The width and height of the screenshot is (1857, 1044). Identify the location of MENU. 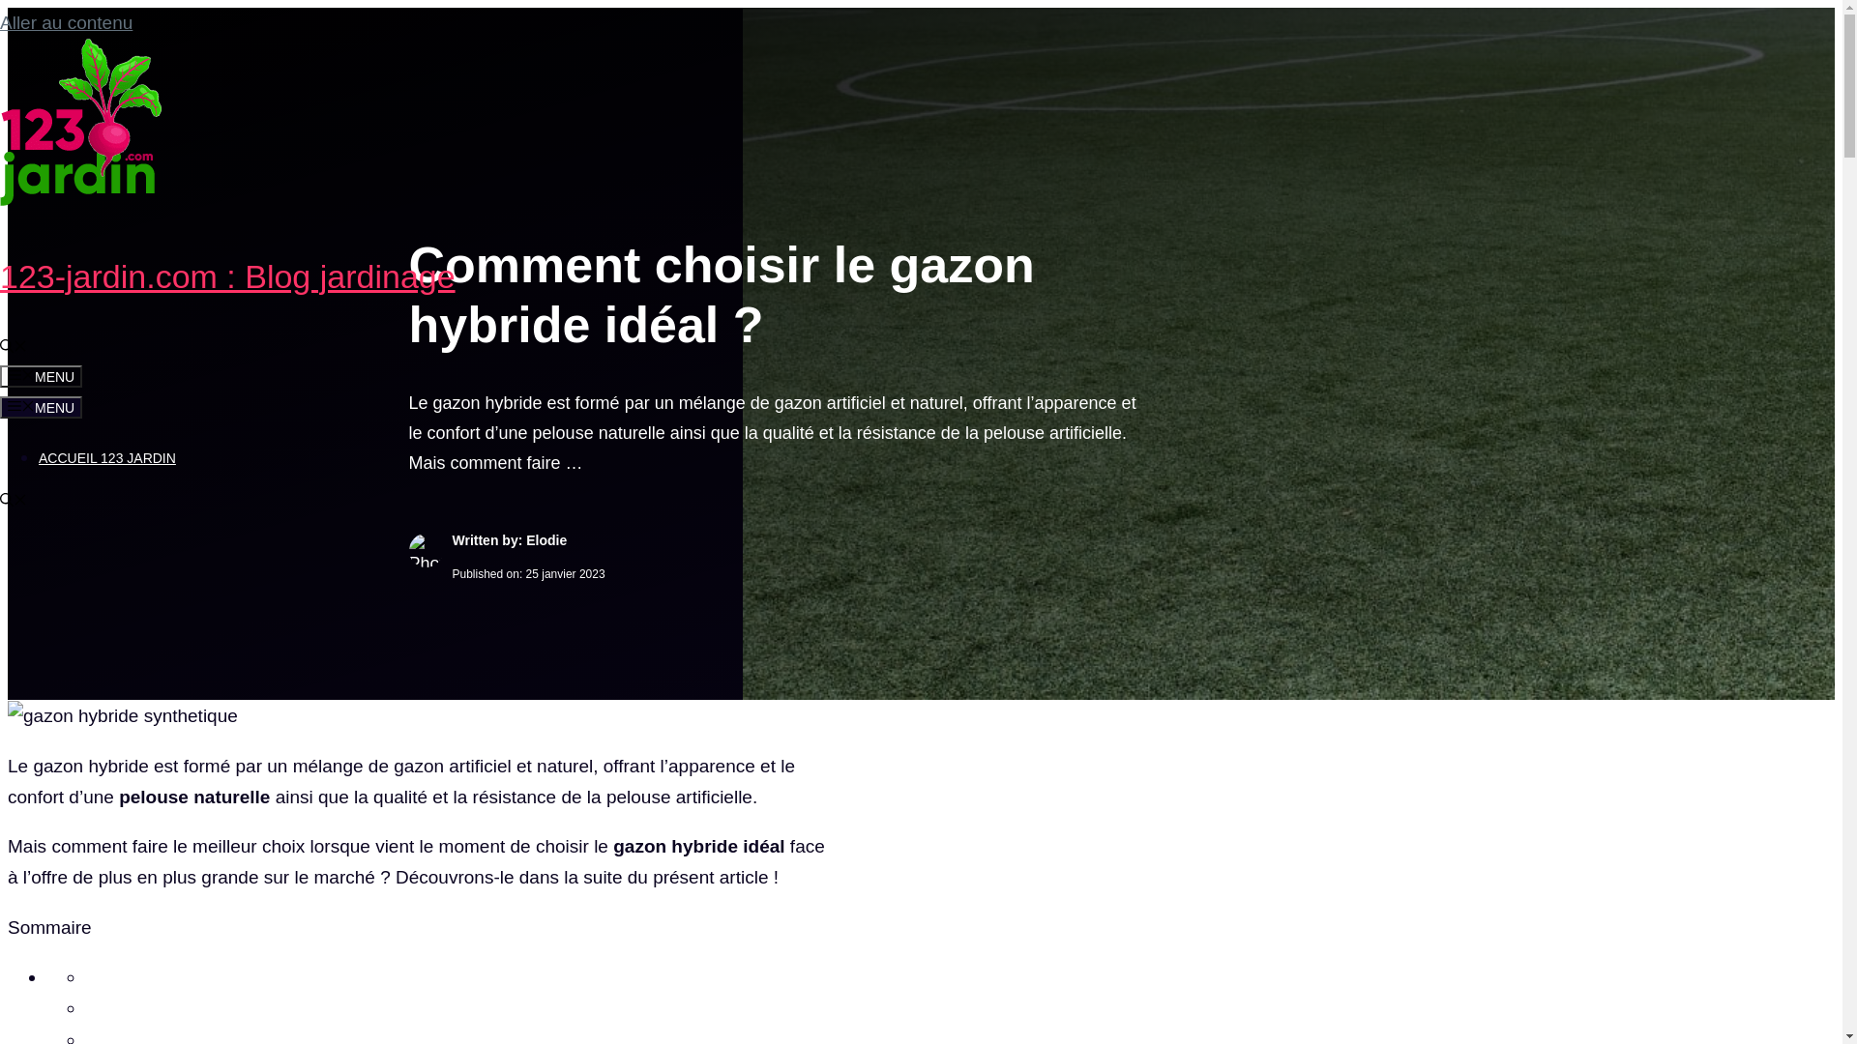
(41, 408).